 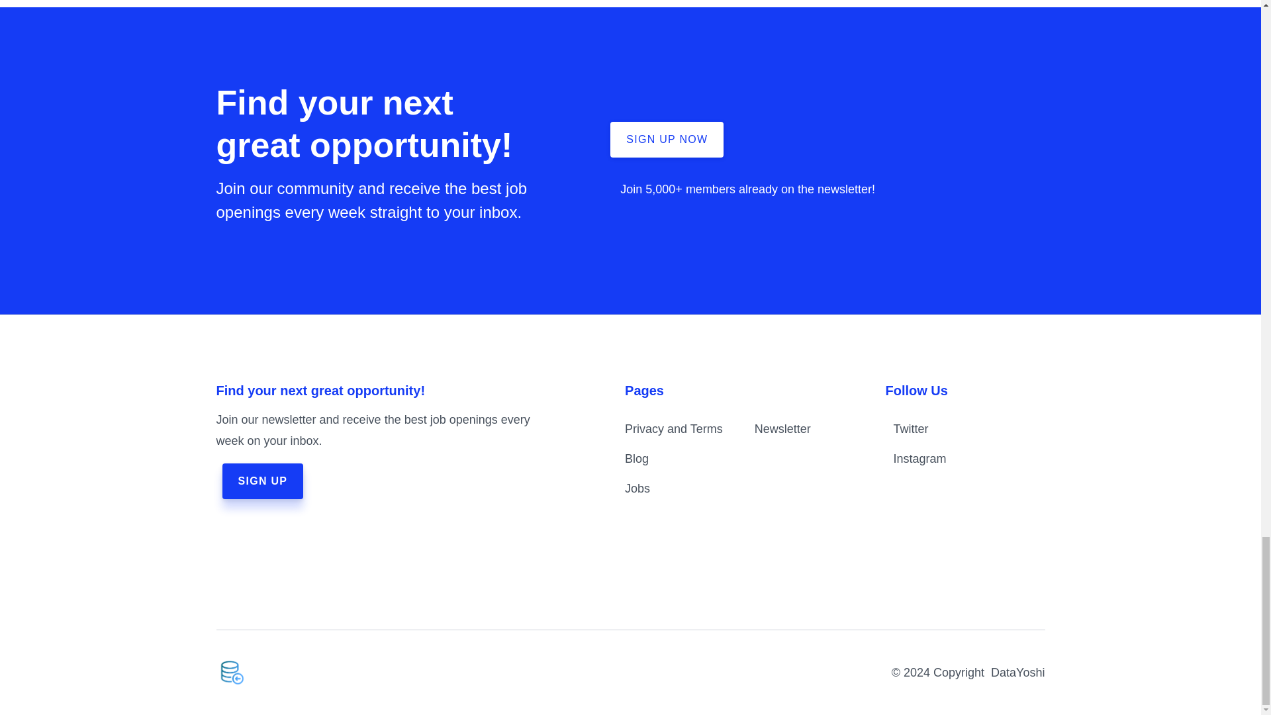 What do you see at coordinates (637, 458) in the screenshot?
I see `Blog` at bounding box center [637, 458].